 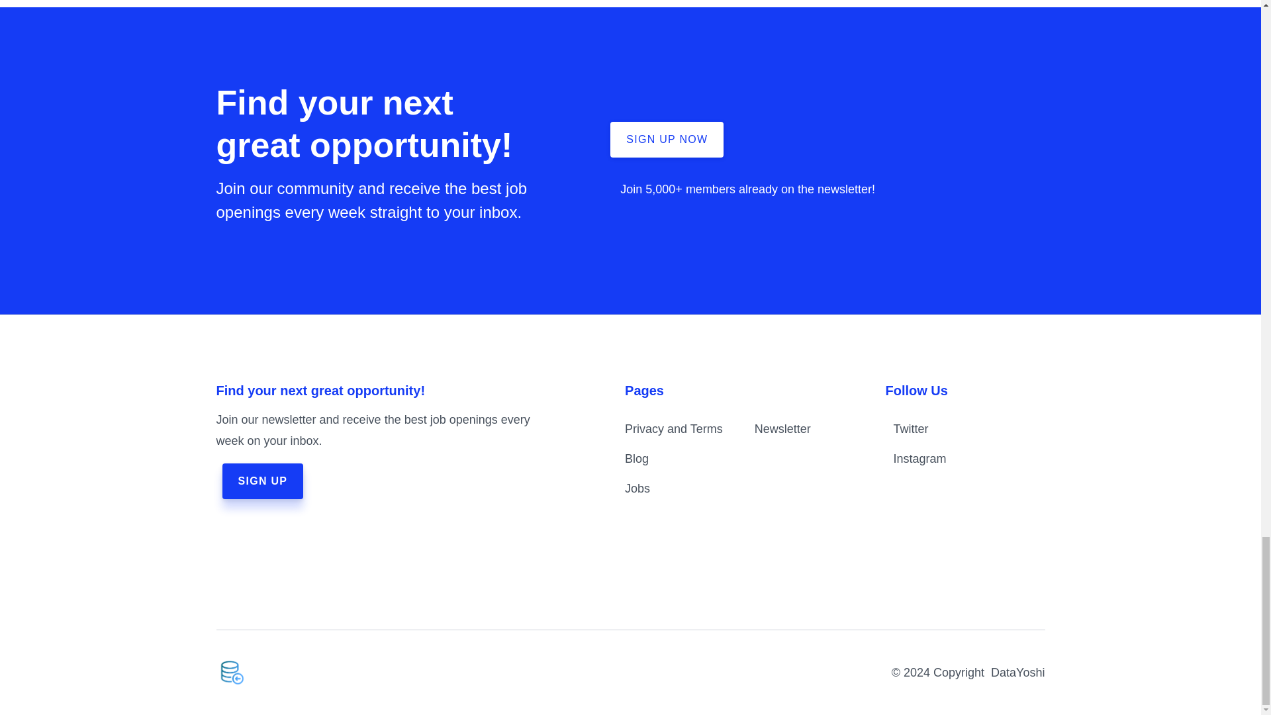 What do you see at coordinates (637, 458) in the screenshot?
I see `Blog` at bounding box center [637, 458].